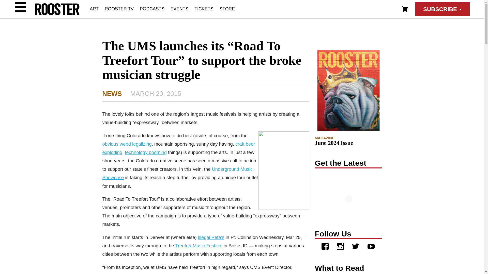 The image size is (488, 274). I want to click on TICKETS, so click(204, 9).